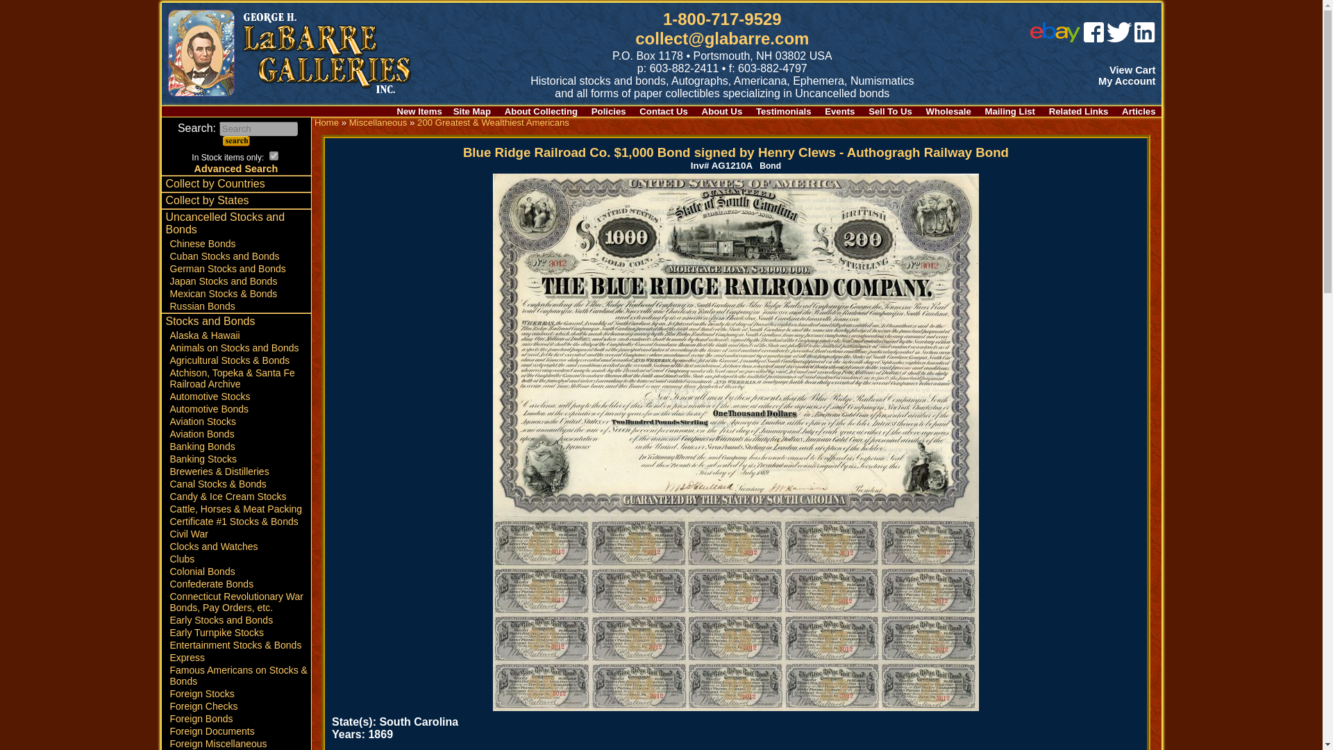  I want to click on Contact Us, so click(664, 111).